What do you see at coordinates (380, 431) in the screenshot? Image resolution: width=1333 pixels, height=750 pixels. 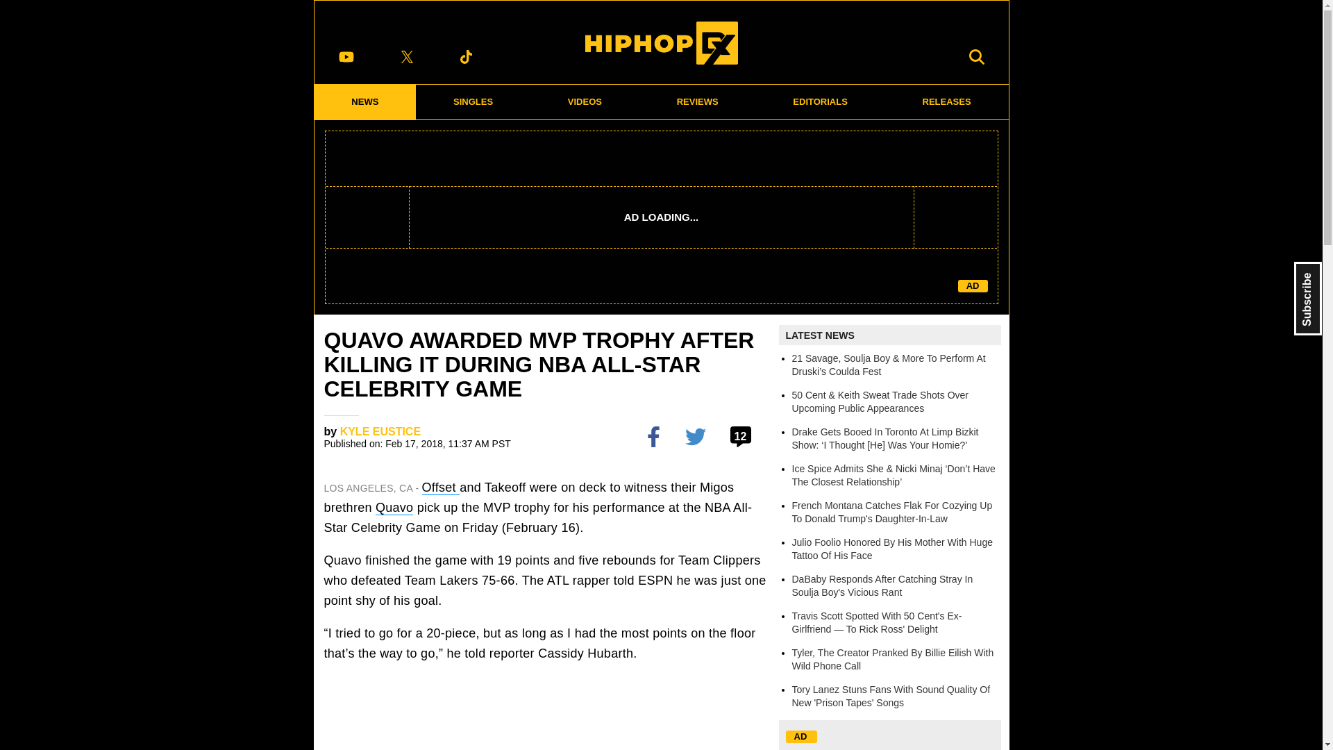 I see `KYLE EUSTICE` at bounding box center [380, 431].